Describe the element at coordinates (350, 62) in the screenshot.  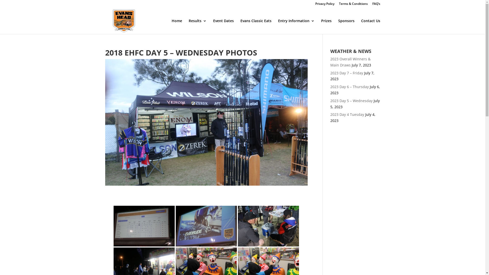
I see `2023 Overall Winners & Main Draws` at that location.